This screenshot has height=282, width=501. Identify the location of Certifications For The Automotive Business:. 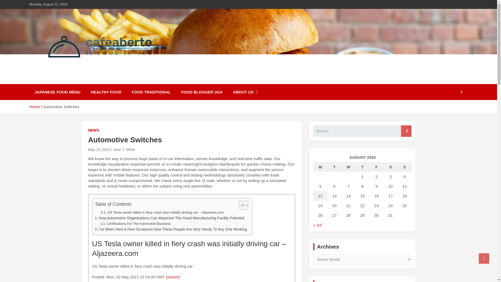
(136, 224).